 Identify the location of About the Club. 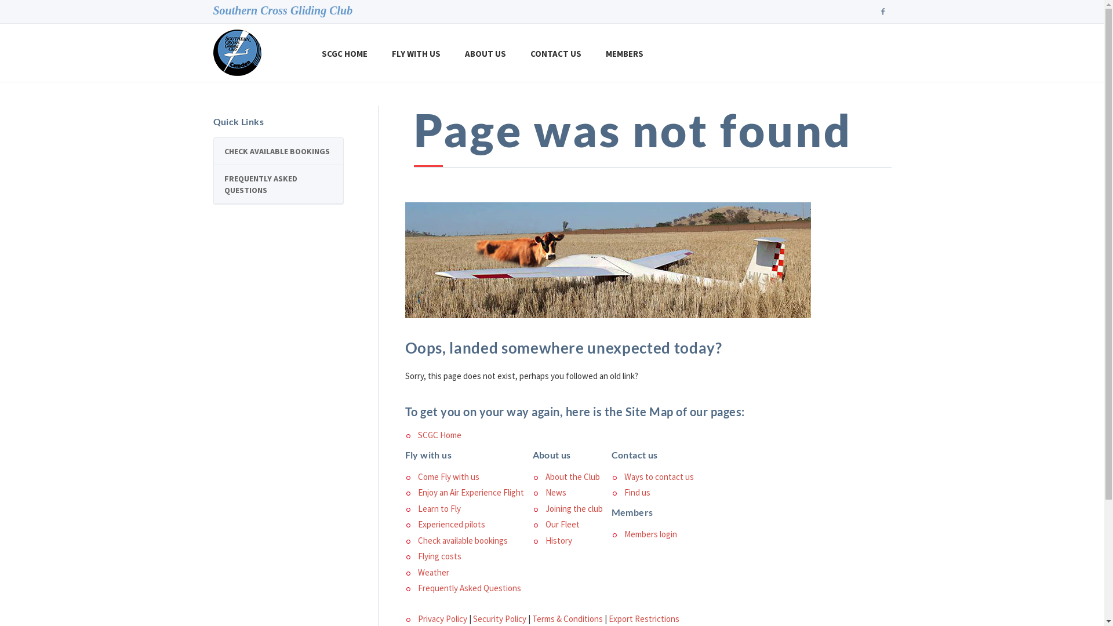
(572, 476).